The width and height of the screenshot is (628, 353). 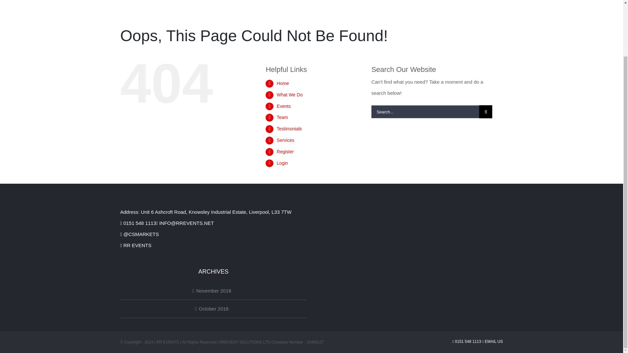 I want to click on EMAIL US, so click(x=493, y=341).